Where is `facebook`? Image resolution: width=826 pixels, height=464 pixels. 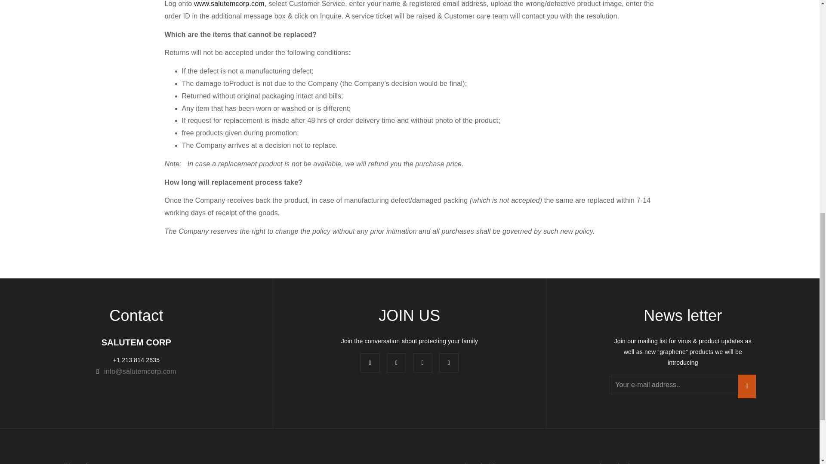
facebook is located at coordinates (370, 363).